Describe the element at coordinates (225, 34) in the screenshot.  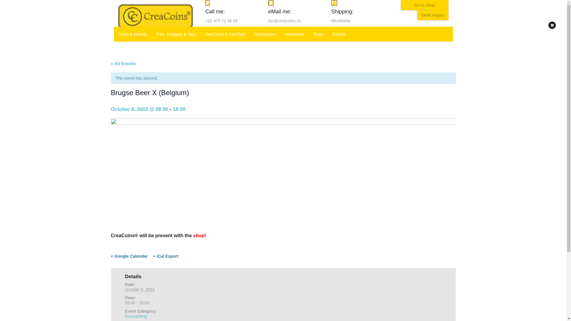
I see `GeoCoins & GeoTags` at that location.